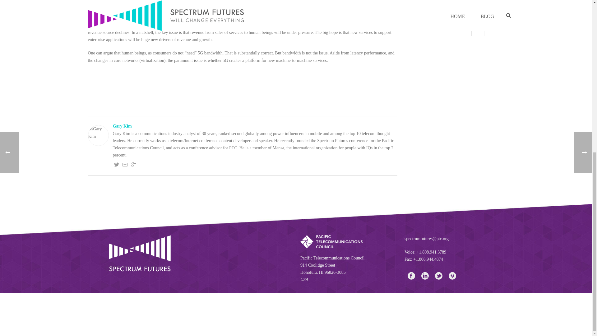 The image size is (597, 336). I want to click on Get in touch with me via email, so click(125, 166).